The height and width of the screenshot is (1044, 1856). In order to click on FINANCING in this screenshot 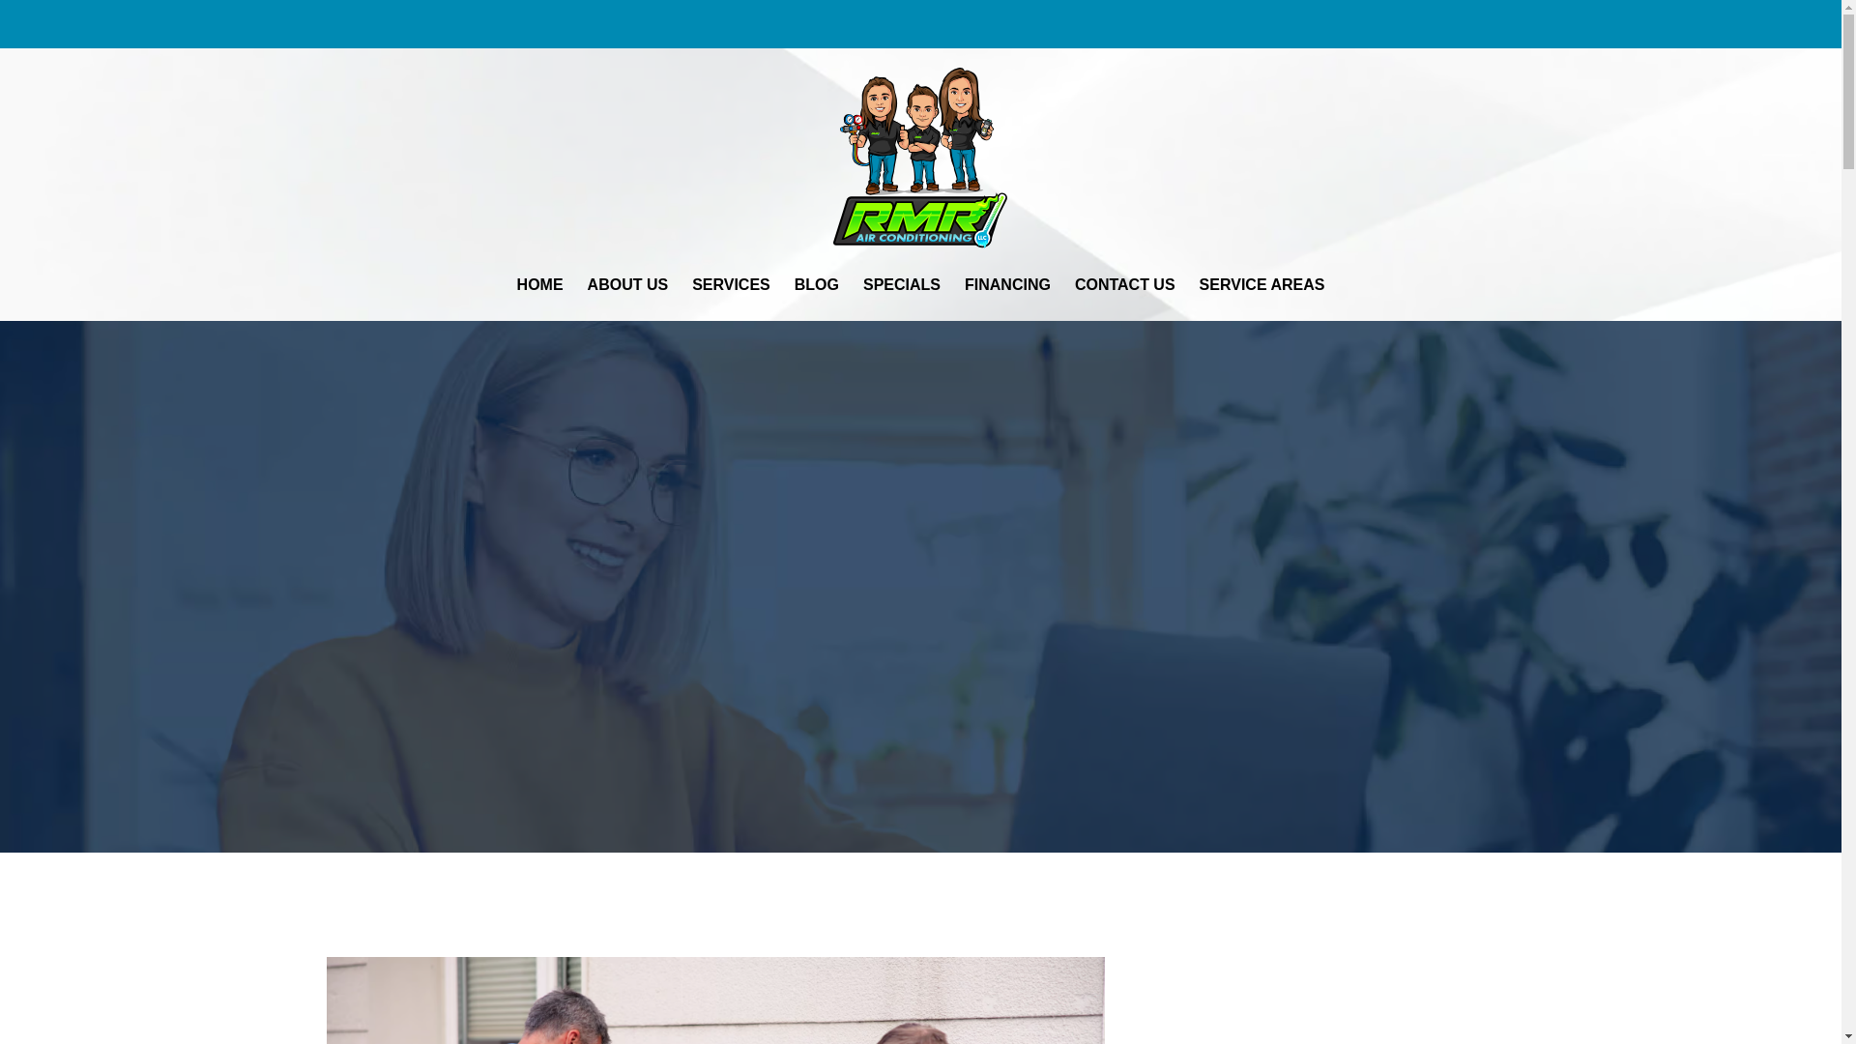, I will do `click(1007, 284)`.